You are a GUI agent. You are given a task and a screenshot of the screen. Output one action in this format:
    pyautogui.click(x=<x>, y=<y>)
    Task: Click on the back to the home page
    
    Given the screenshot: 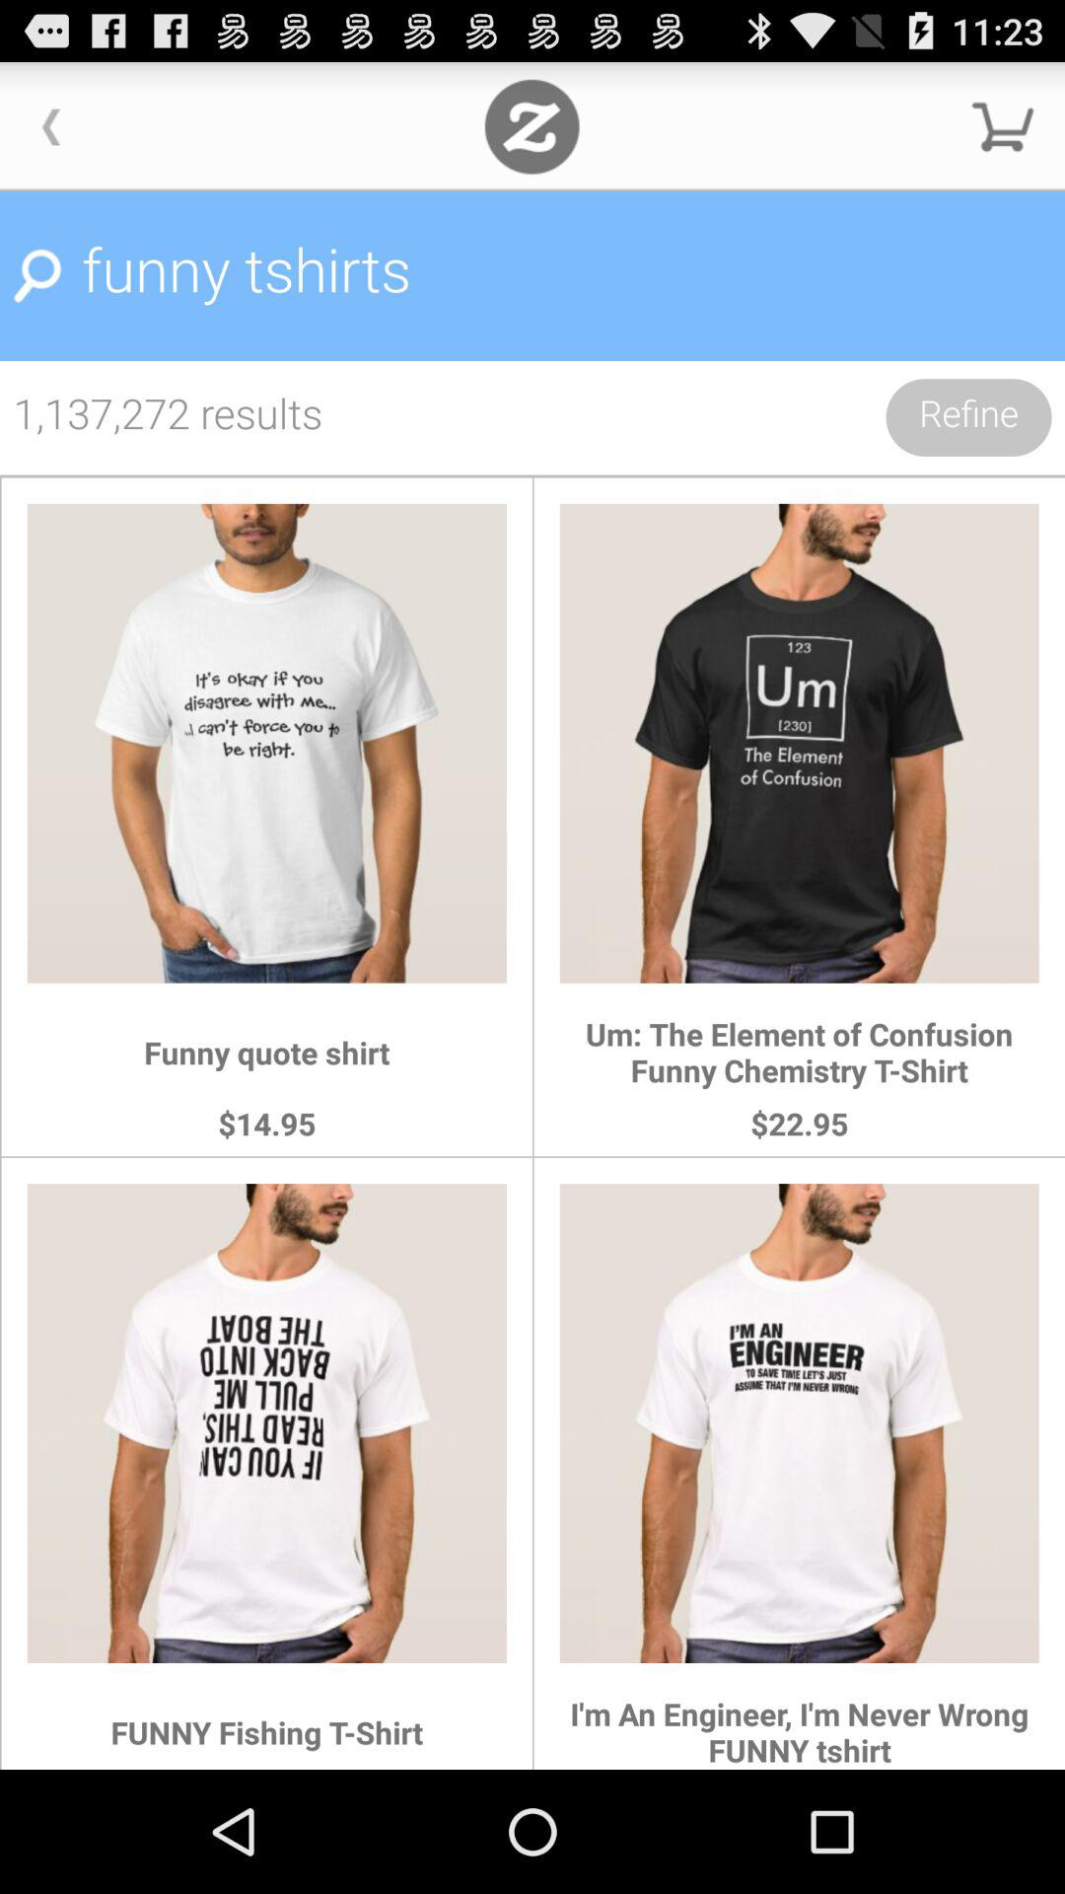 What is the action you would take?
    pyautogui.click(x=532, y=126)
    